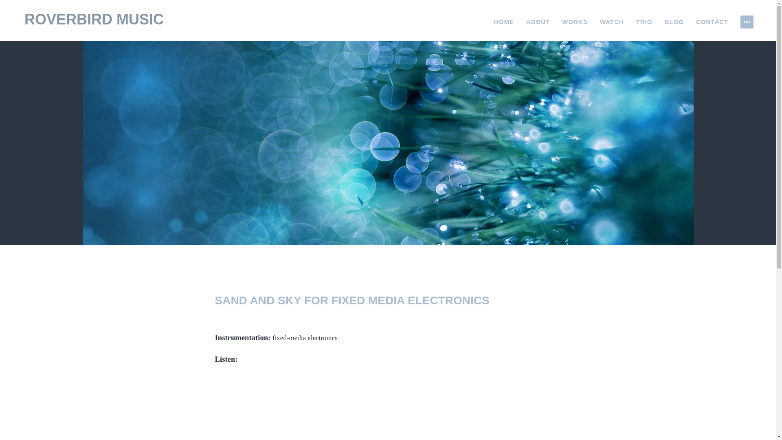  I want to click on CONTACT, so click(712, 22).